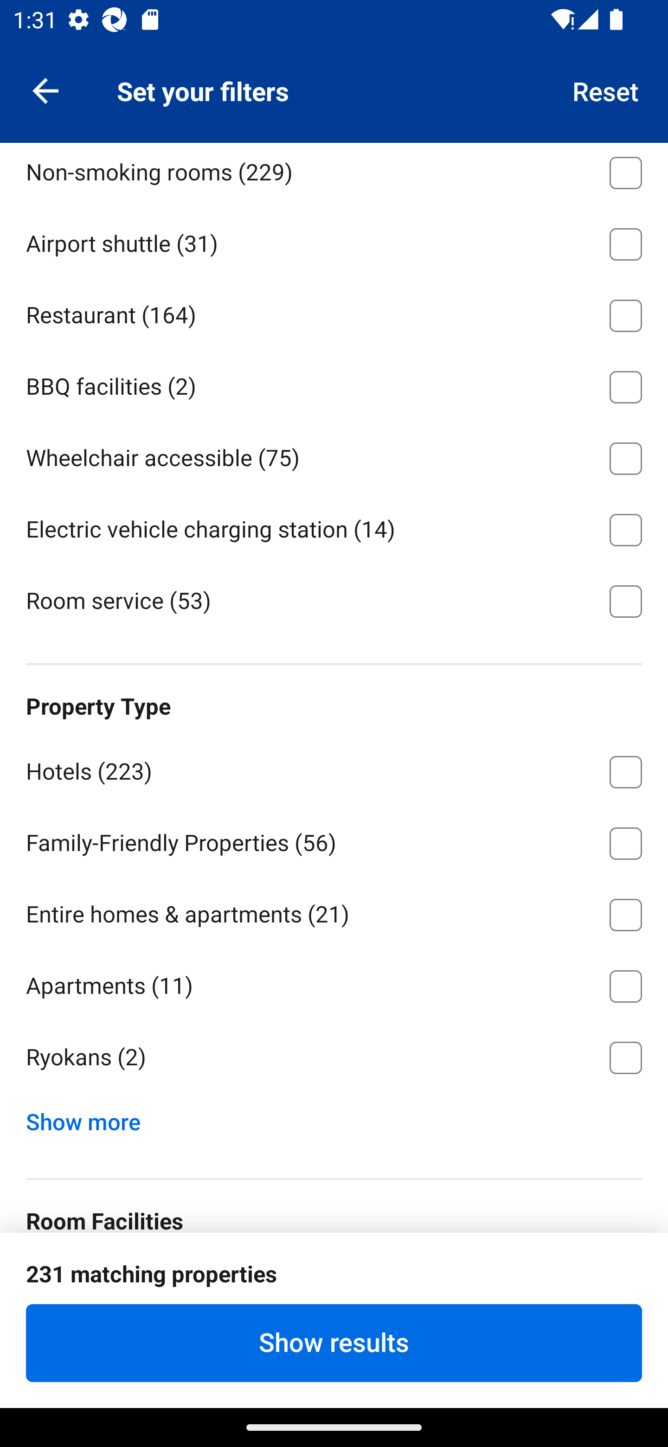 The image size is (668, 1447). Describe the element at coordinates (334, 384) in the screenshot. I see `BBQ facilities ⁦(2)` at that location.